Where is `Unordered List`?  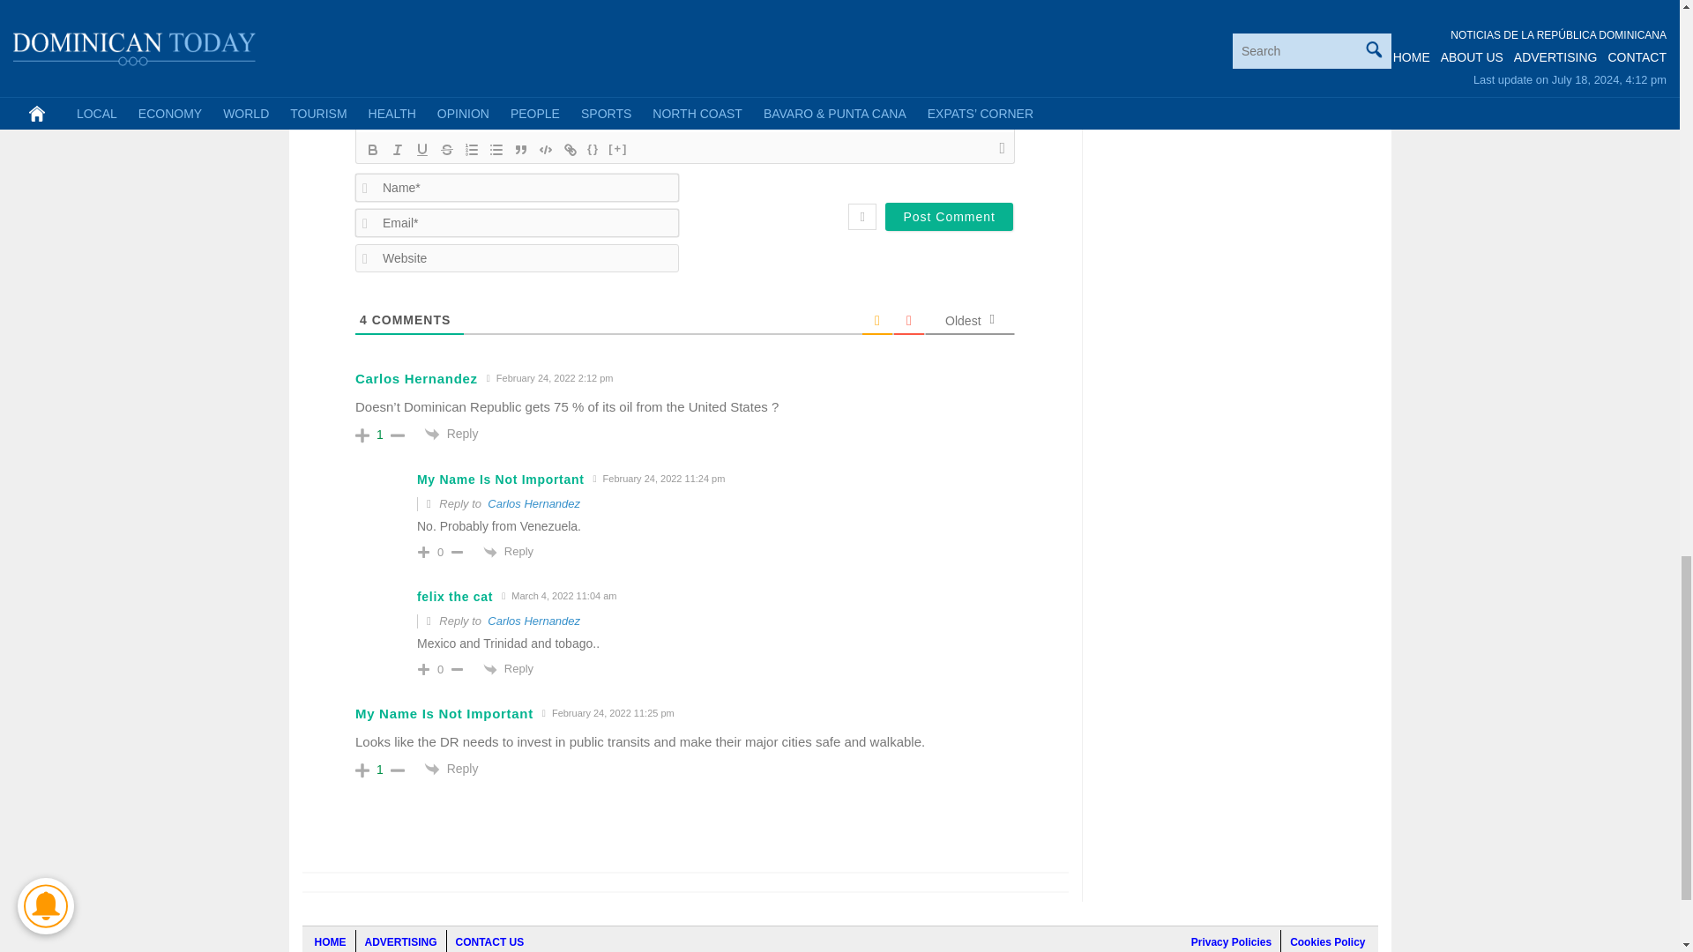 Unordered List is located at coordinates (496, 150).